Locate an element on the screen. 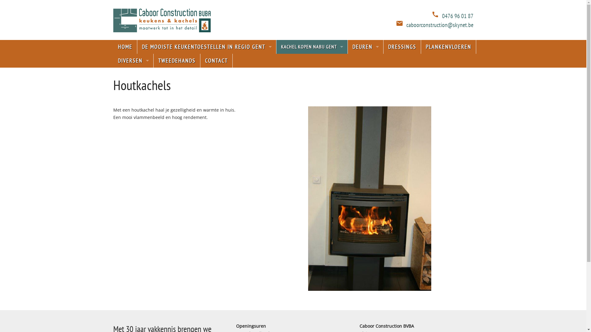 This screenshot has width=591, height=332. ELECTRISCHE KACHELS is located at coordinates (312, 102).